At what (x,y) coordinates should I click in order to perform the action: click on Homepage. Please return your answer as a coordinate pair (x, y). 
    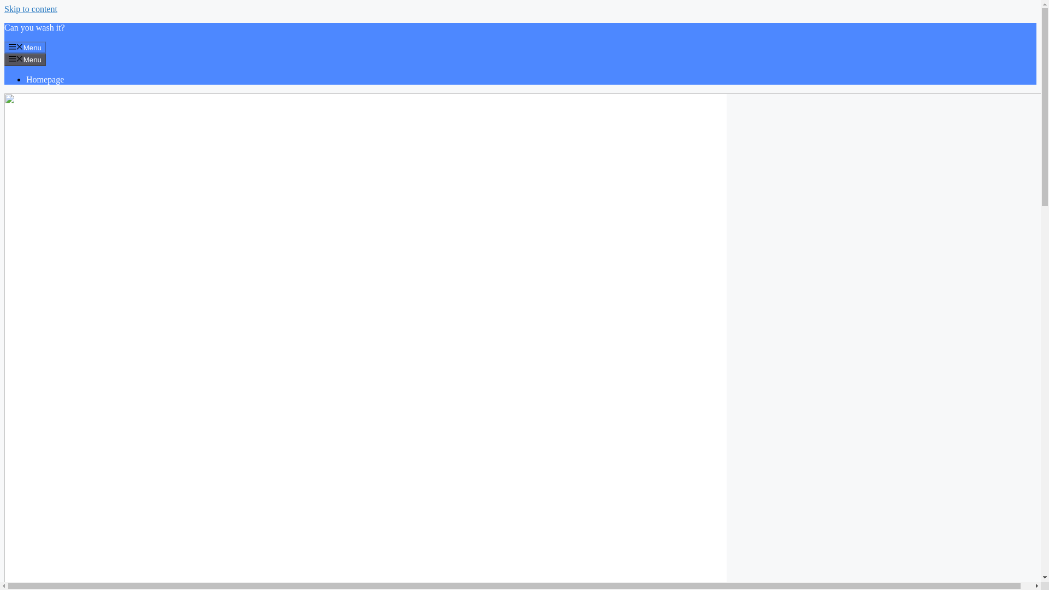
    Looking at the image, I should click on (45, 80).